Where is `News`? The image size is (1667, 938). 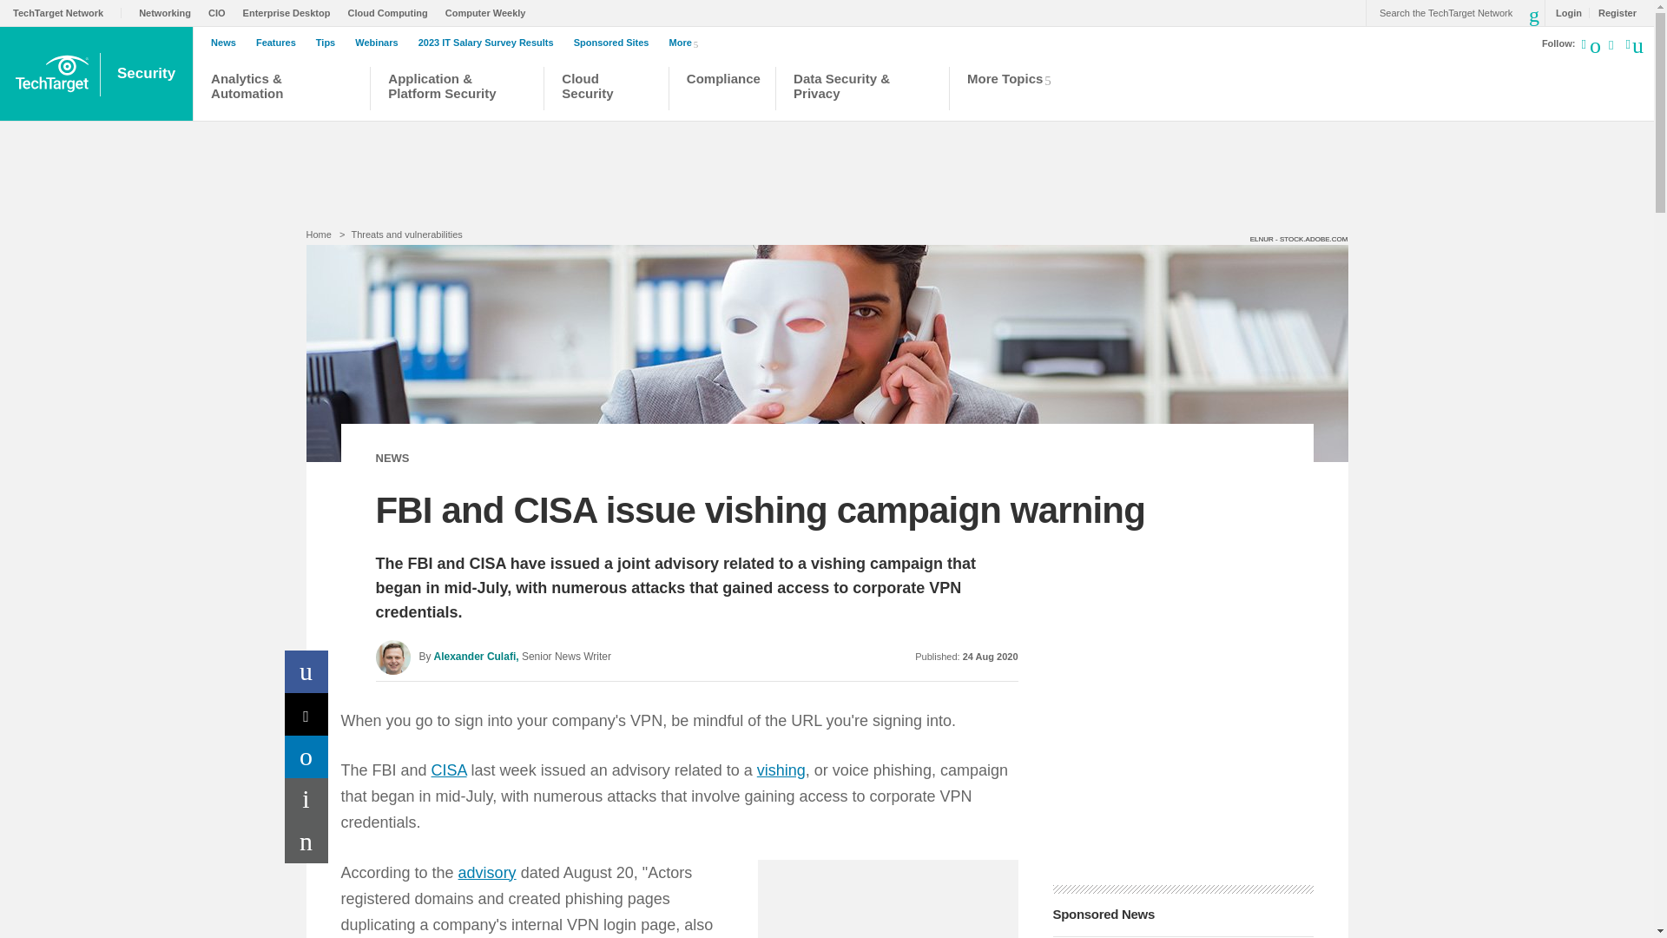 News is located at coordinates (227, 43).